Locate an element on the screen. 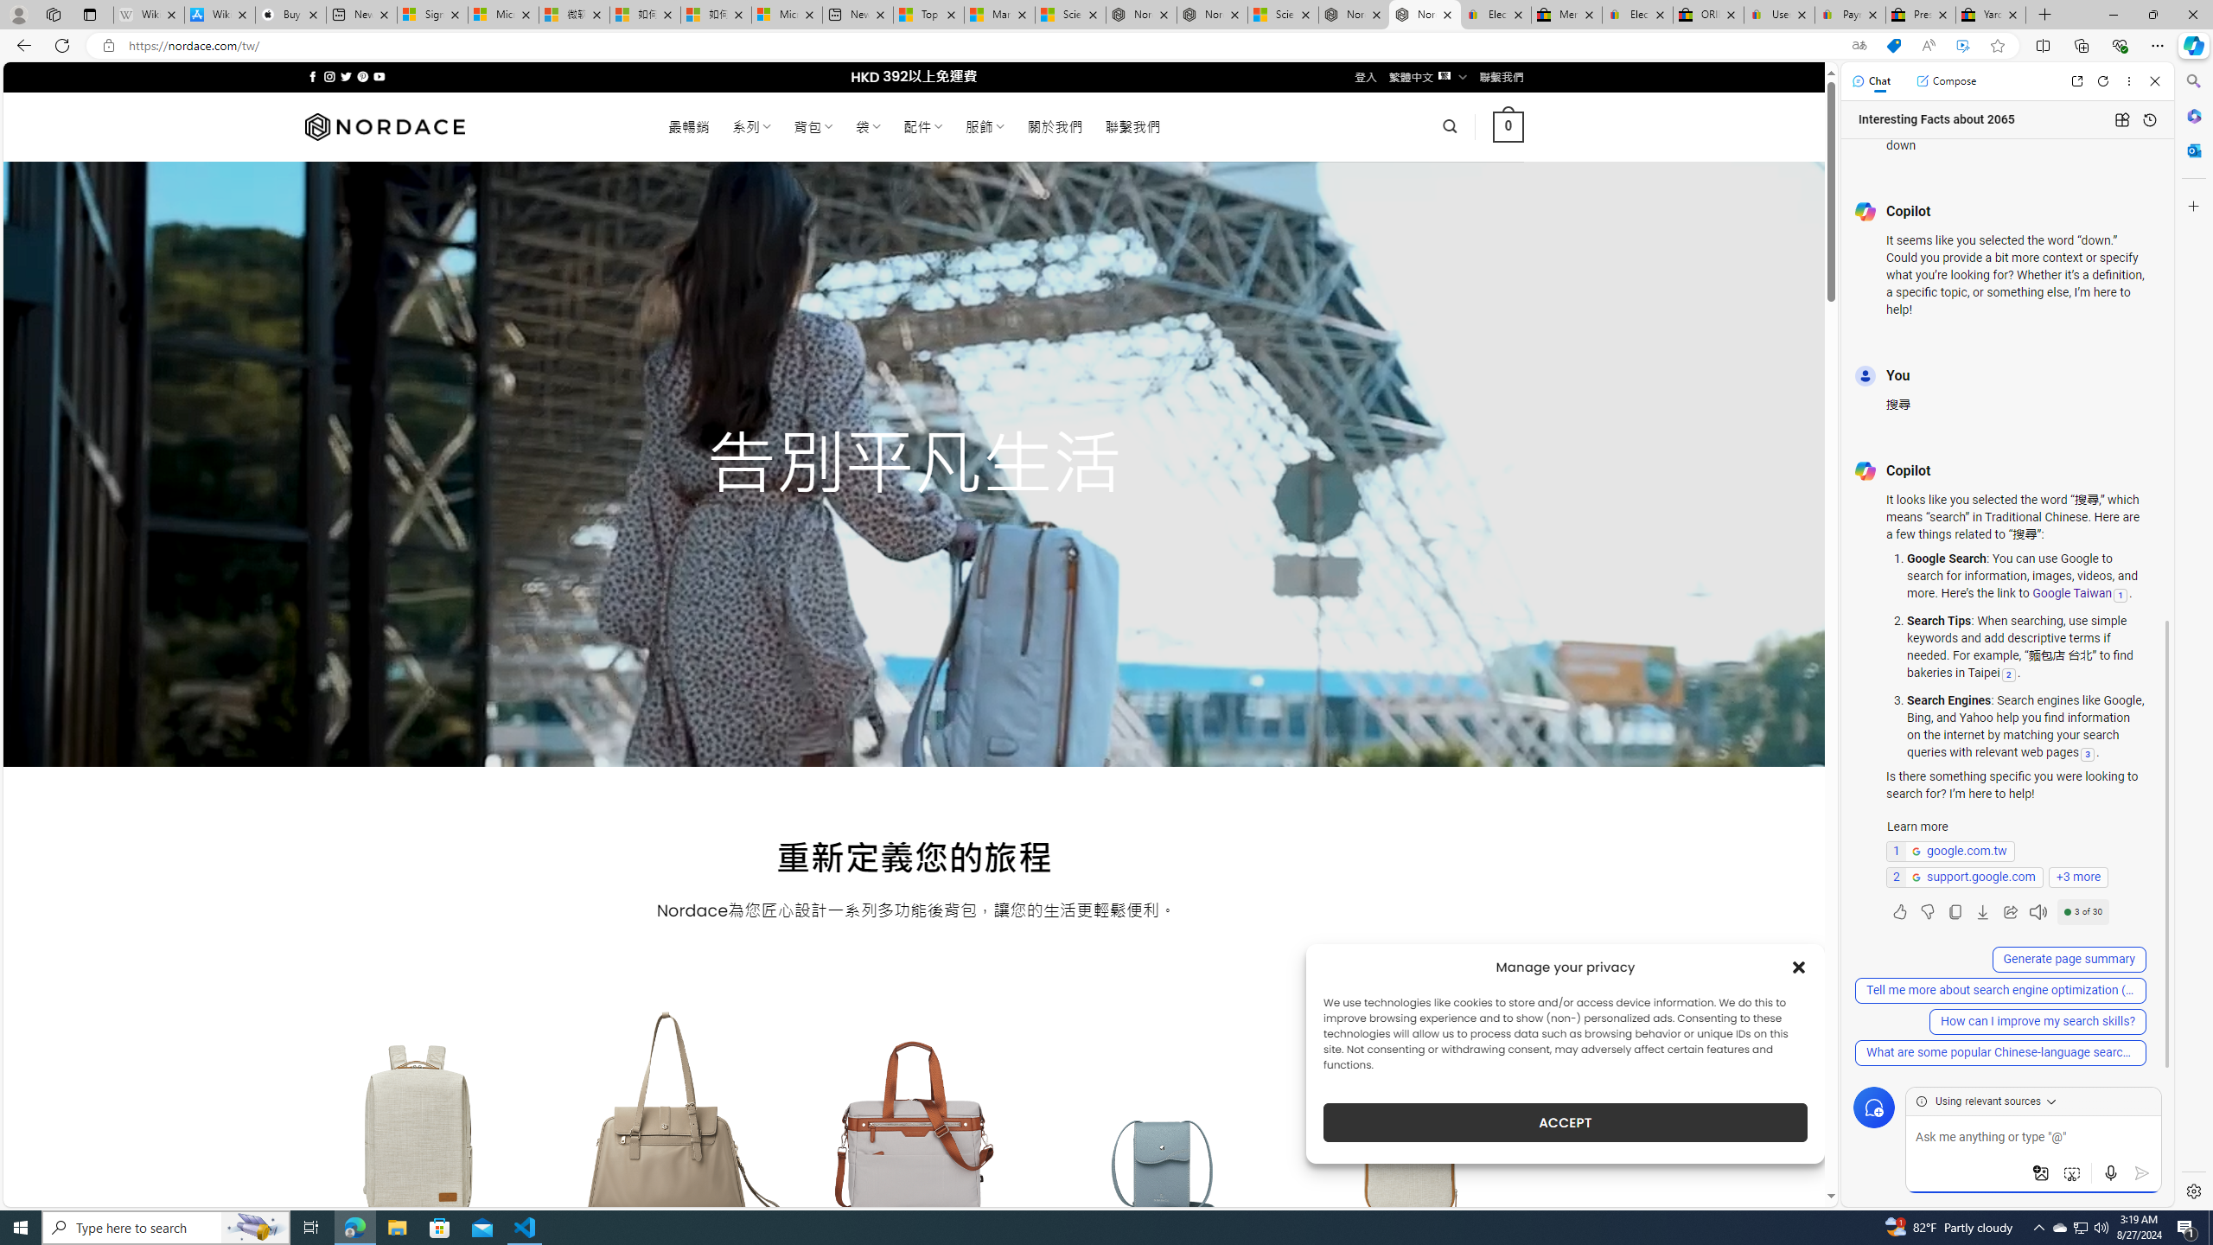 This screenshot has width=2213, height=1245. User Privacy Notice | eBay is located at coordinates (1779, 15).